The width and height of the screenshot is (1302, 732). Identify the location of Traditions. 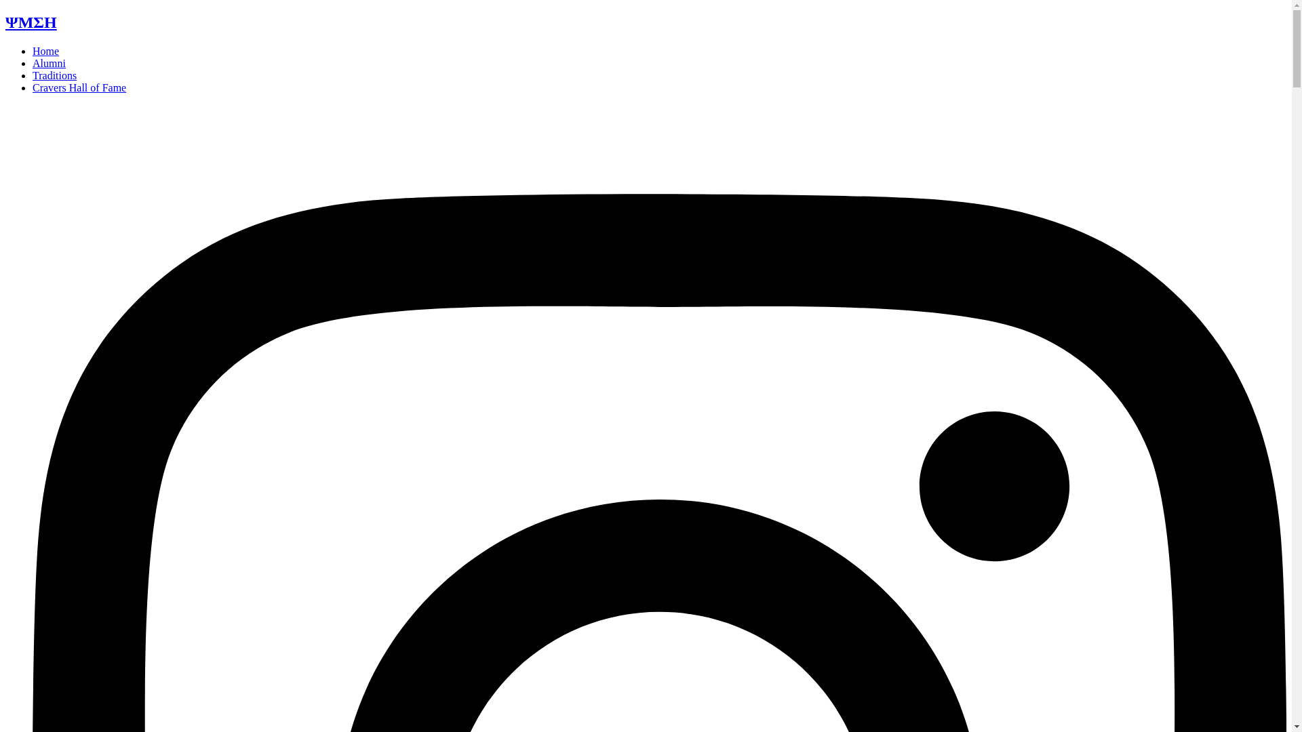
(54, 75).